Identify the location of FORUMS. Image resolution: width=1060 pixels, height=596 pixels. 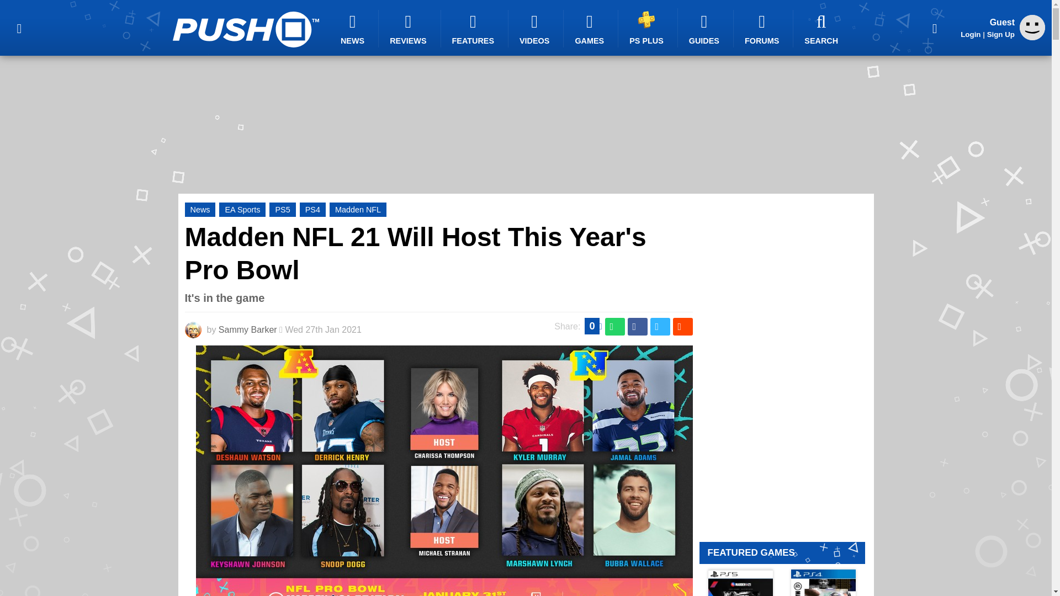
(763, 29).